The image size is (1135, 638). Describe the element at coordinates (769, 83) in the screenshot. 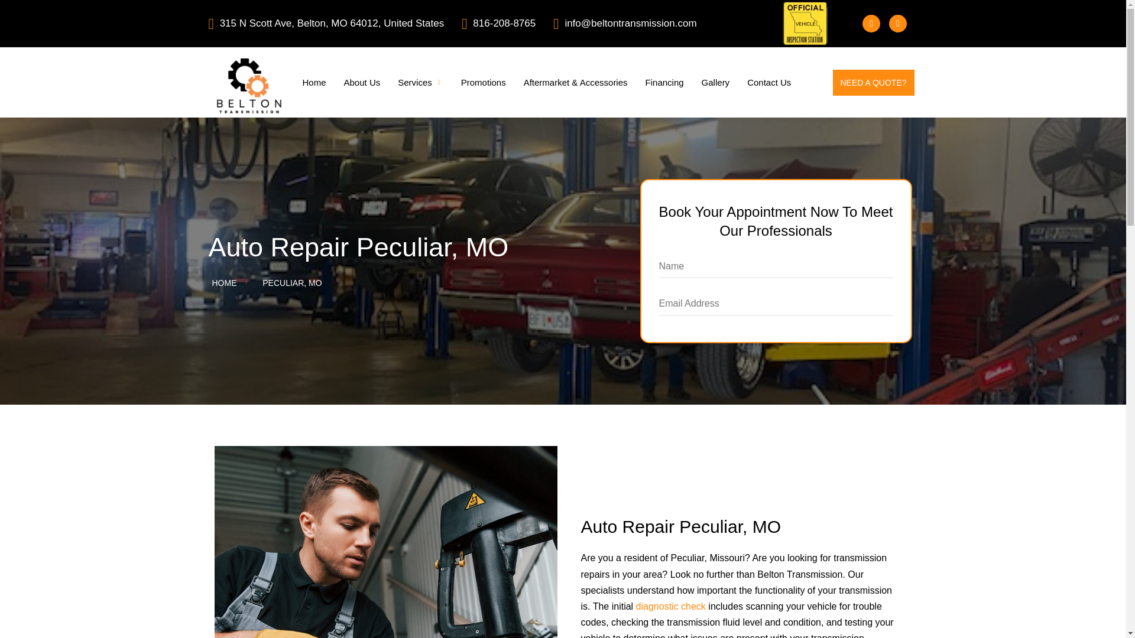

I see `816-208-8765` at that location.